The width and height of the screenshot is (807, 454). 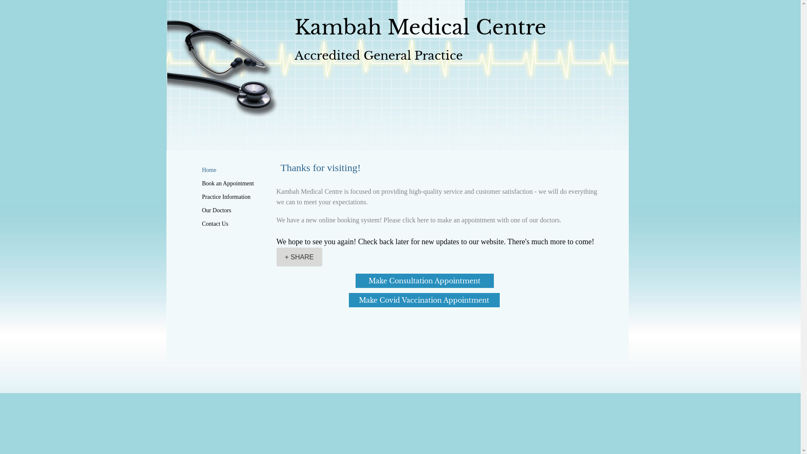 I want to click on Home, so click(x=209, y=170).